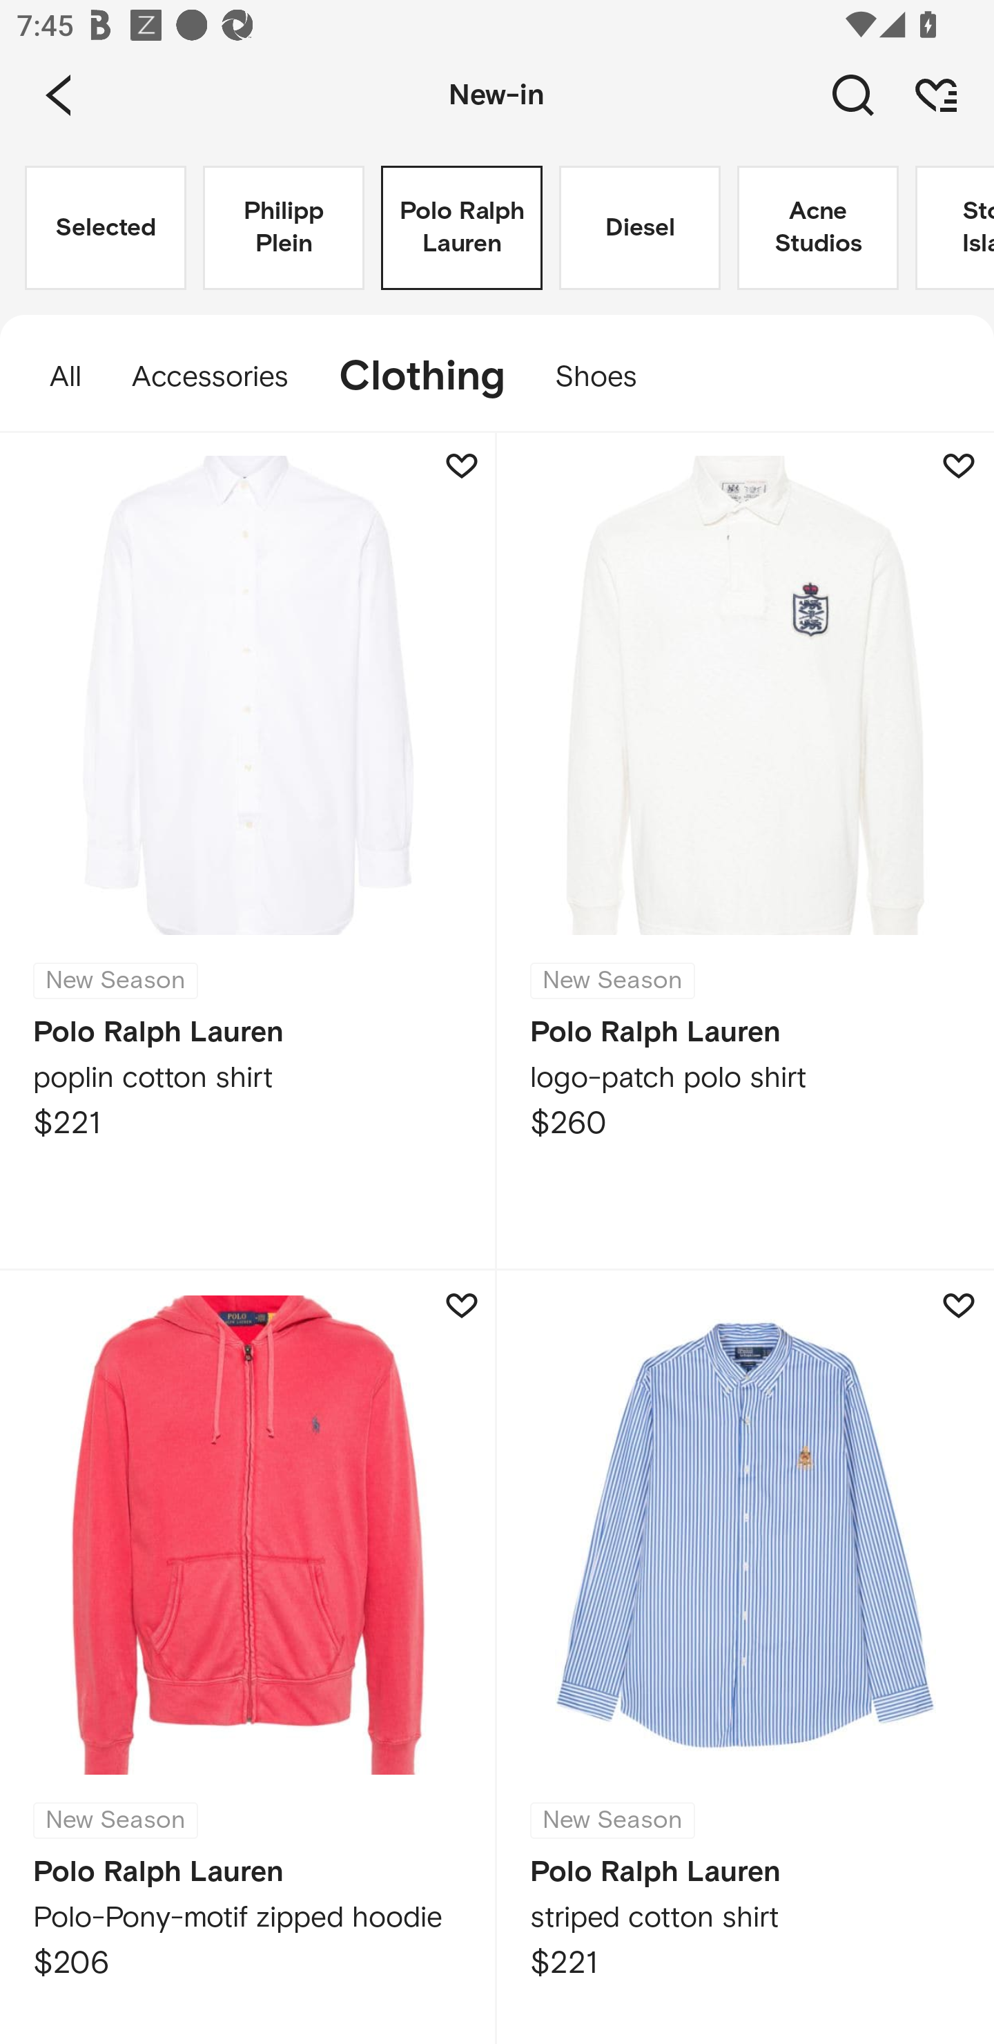  What do you see at coordinates (817, 228) in the screenshot?
I see `Acne Studios` at bounding box center [817, 228].